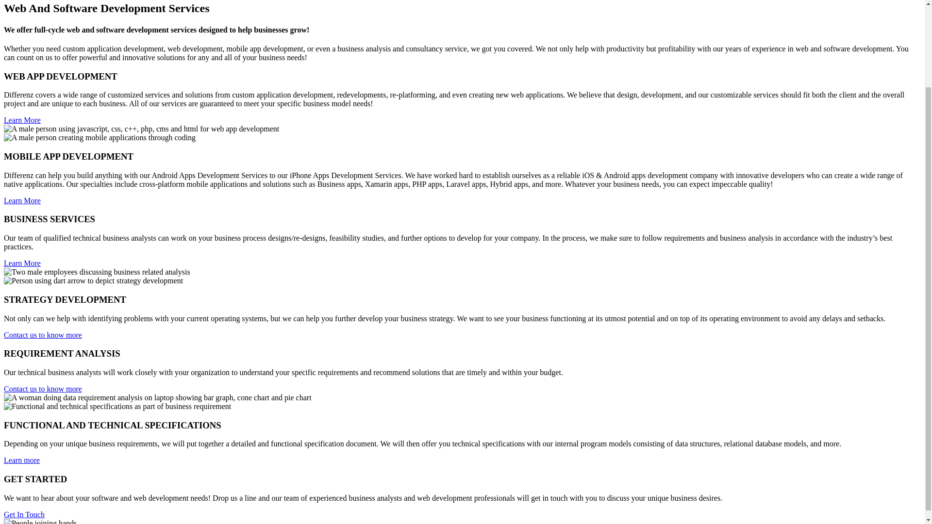 The image size is (932, 524). What do you see at coordinates (43, 389) in the screenshot?
I see `Contact us to know more` at bounding box center [43, 389].